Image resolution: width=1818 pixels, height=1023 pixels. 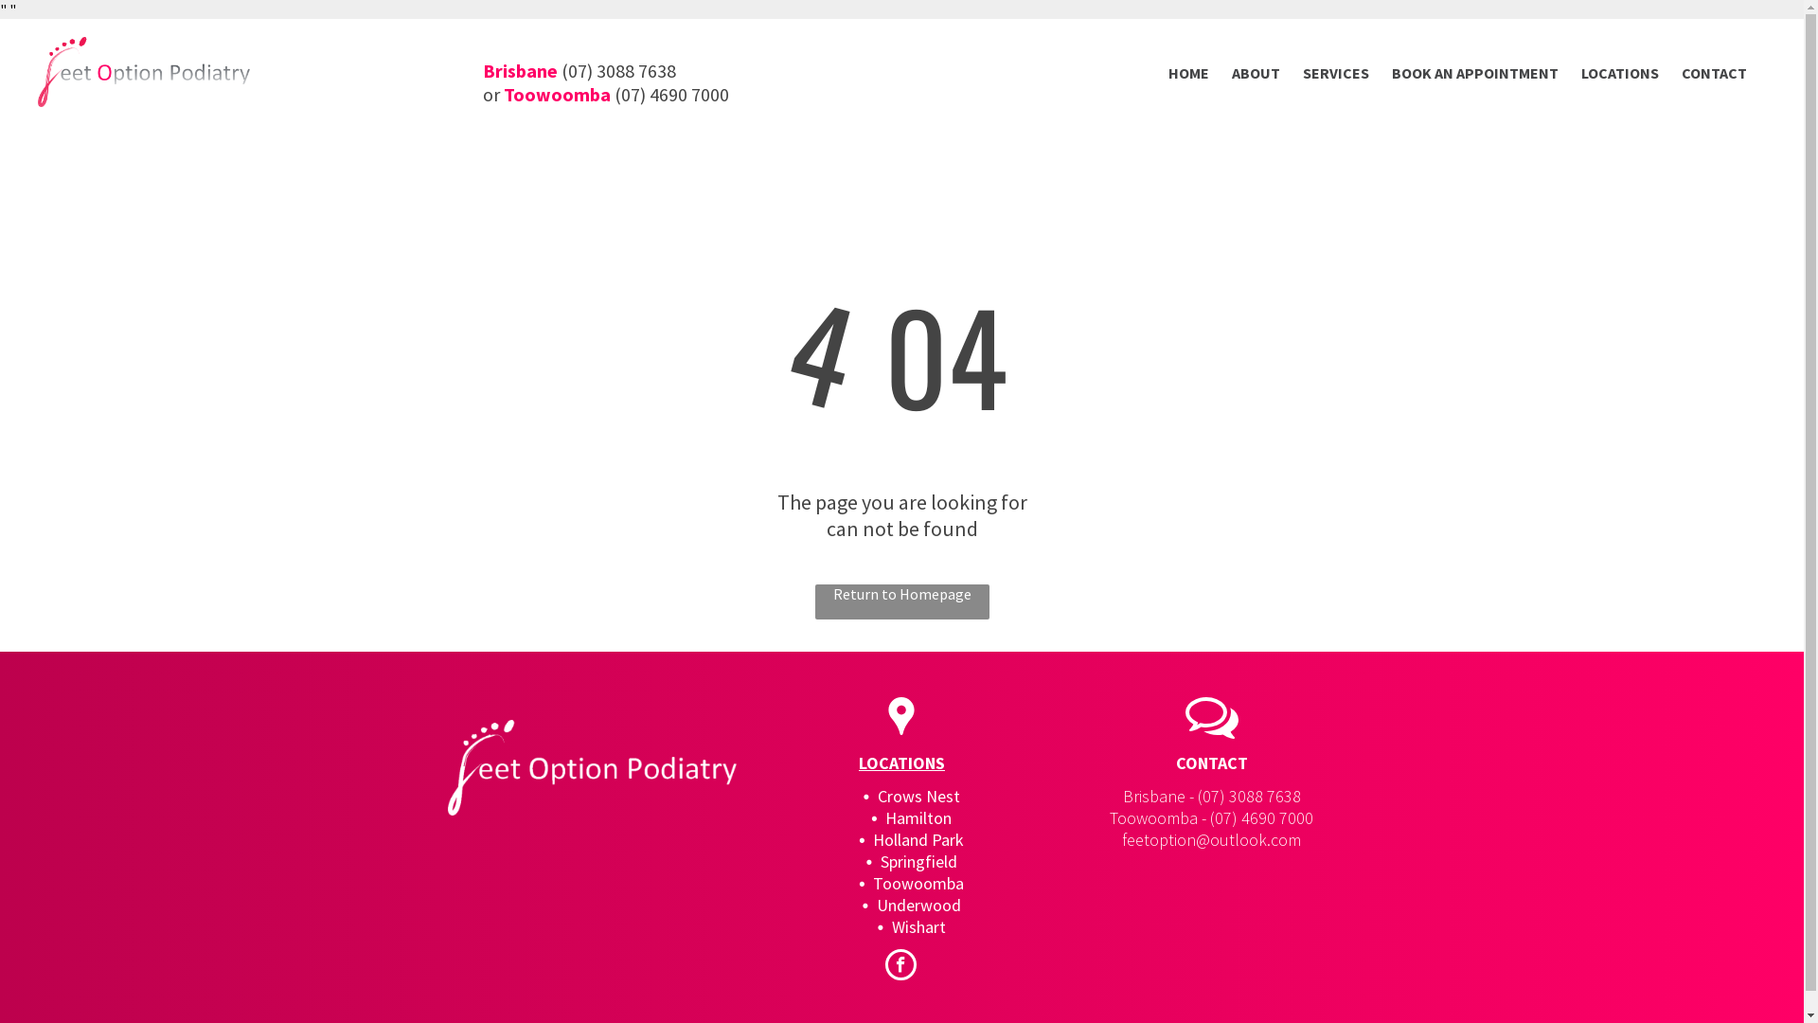 What do you see at coordinates (1256, 72) in the screenshot?
I see `ABOUT` at bounding box center [1256, 72].